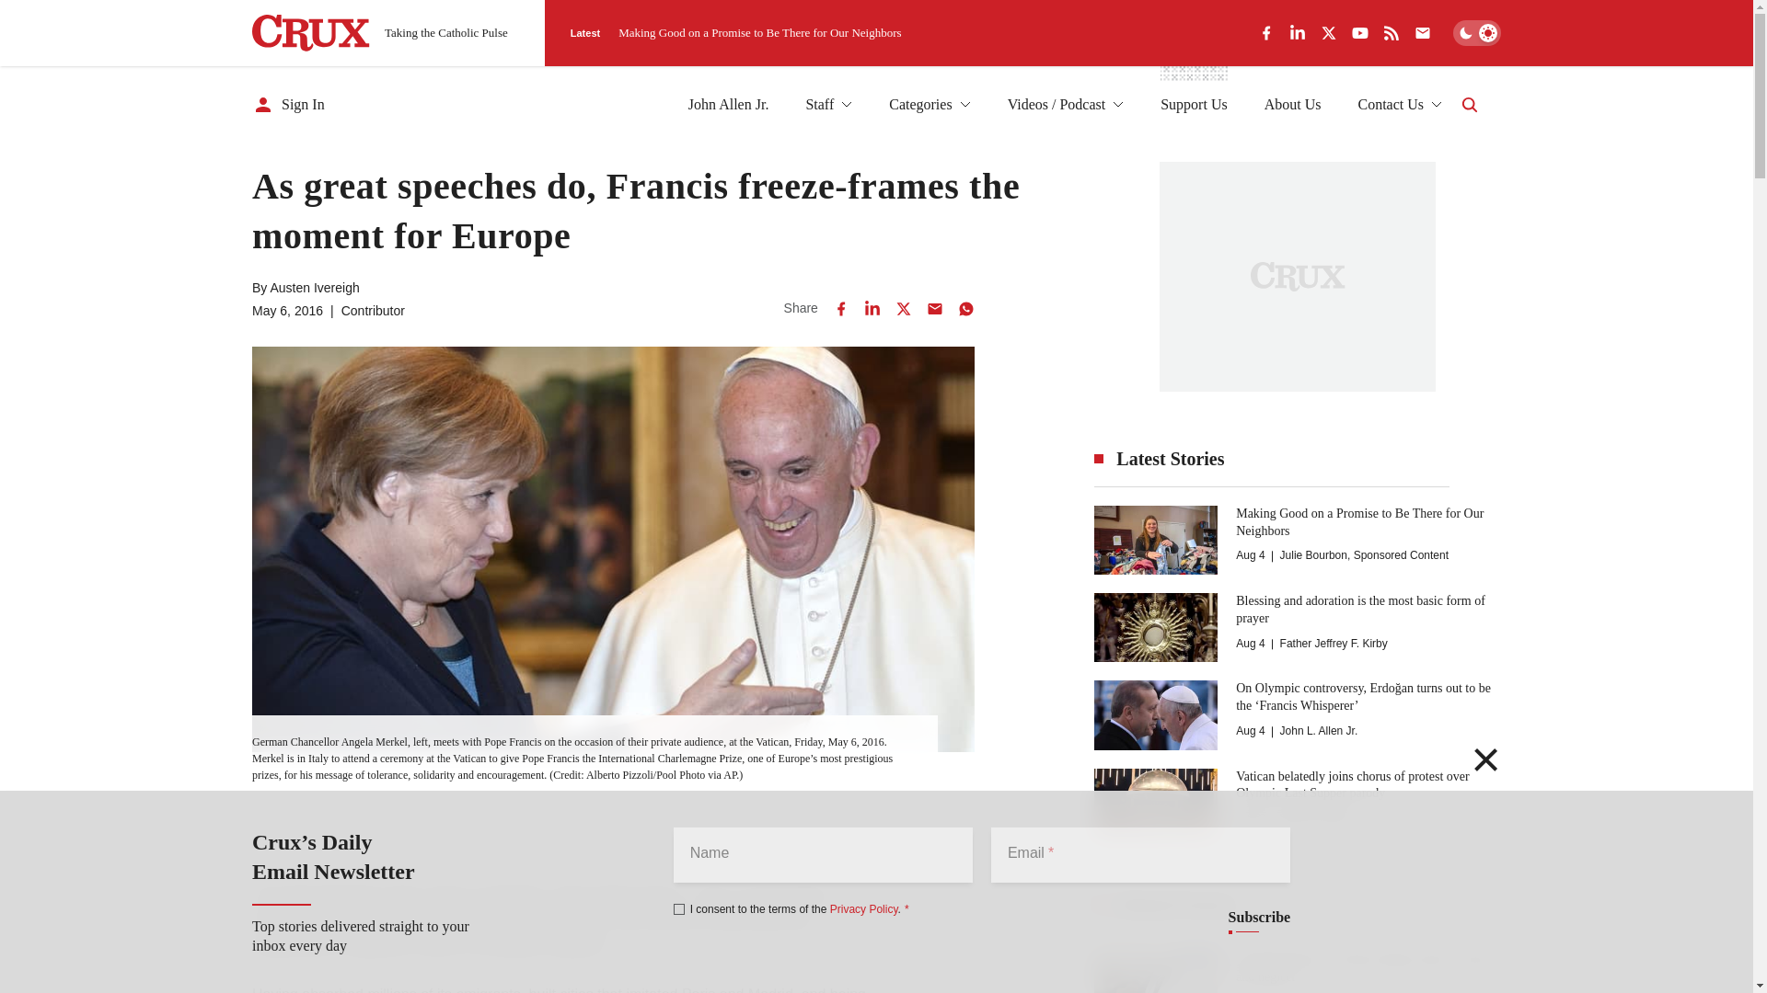 The width and height of the screenshot is (1767, 993). Describe the element at coordinates (828, 105) in the screenshot. I see `Staff` at that location.